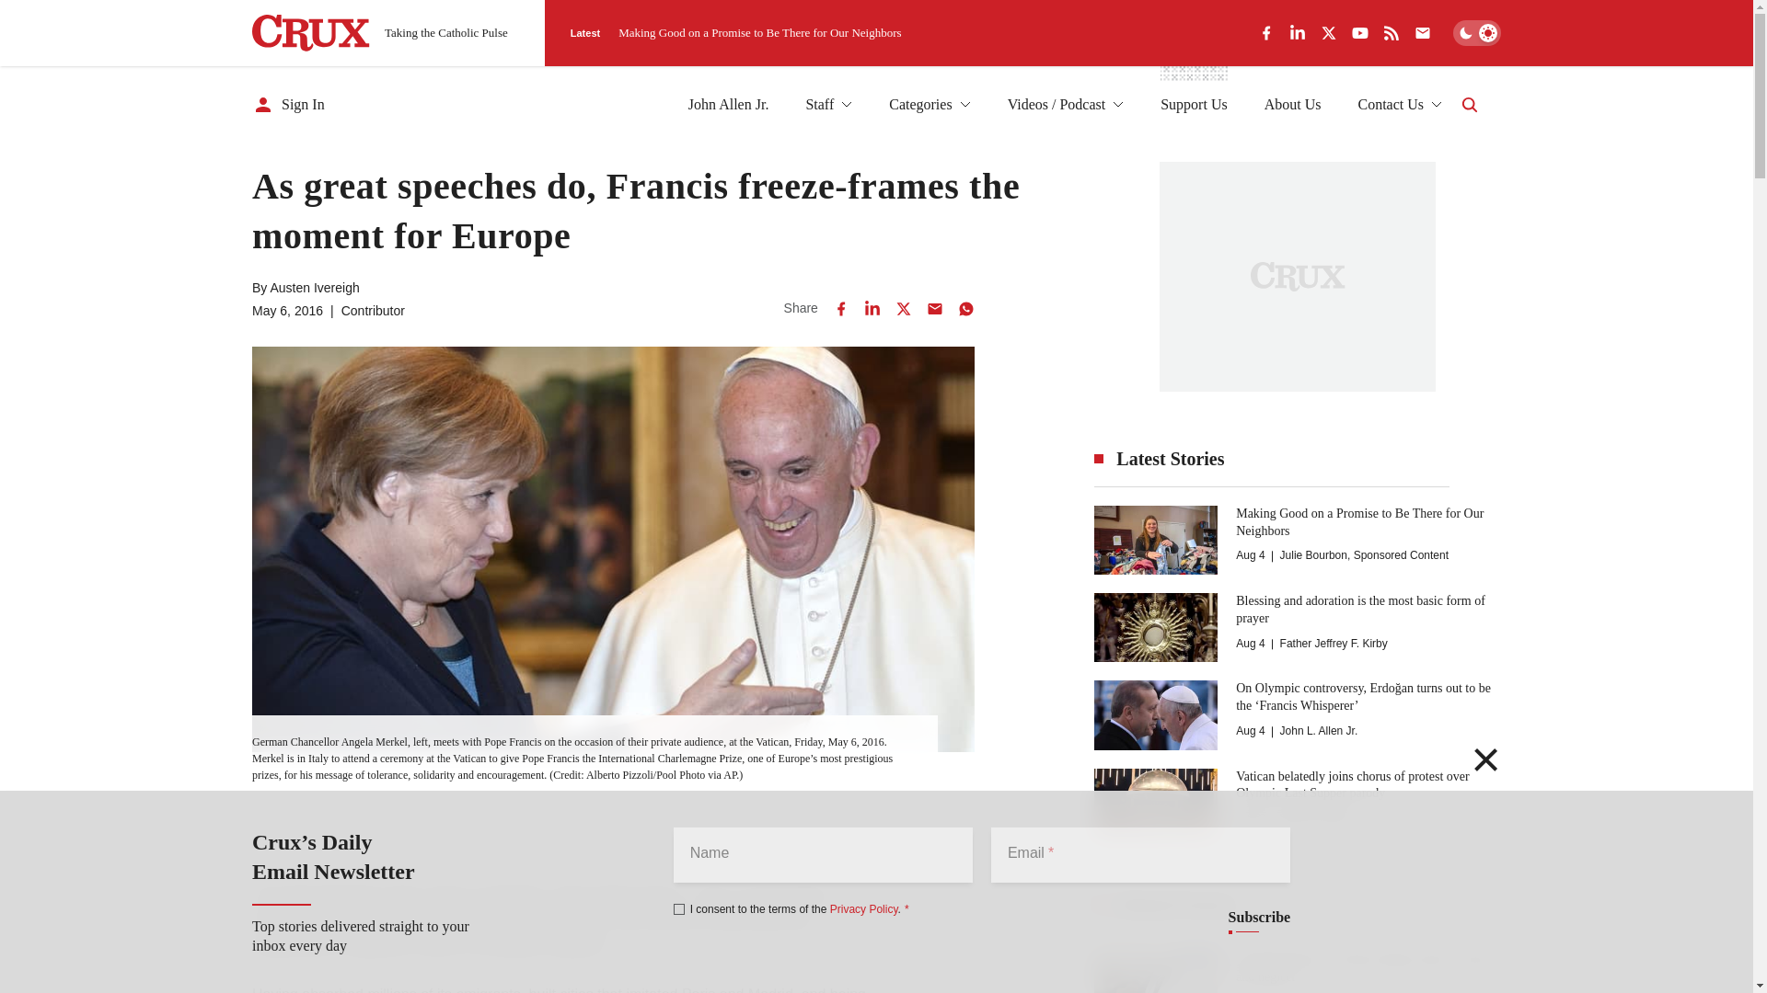 The width and height of the screenshot is (1767, 993). Describe the element at coordinates (828, 105) in the screenshot. I see `Staff` at that location.